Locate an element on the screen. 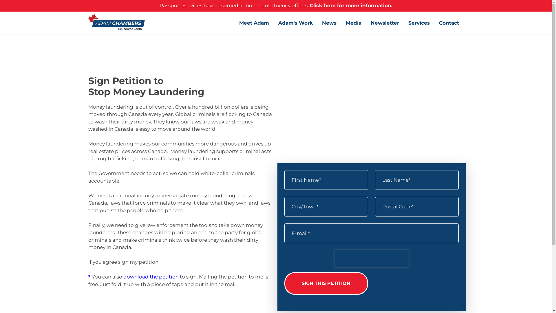 The image size is (556, 313). Meet Adam is located at coordinates (254, 23).